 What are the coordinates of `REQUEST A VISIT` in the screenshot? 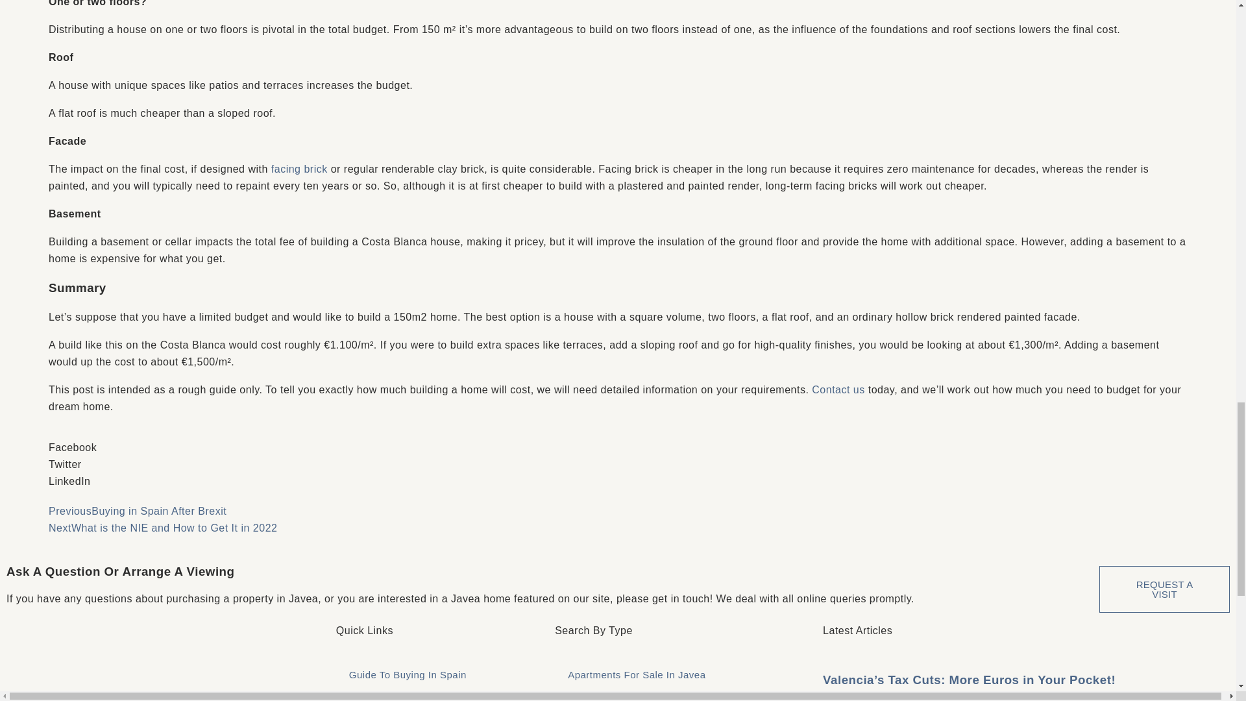 It's located at (1164, 589).